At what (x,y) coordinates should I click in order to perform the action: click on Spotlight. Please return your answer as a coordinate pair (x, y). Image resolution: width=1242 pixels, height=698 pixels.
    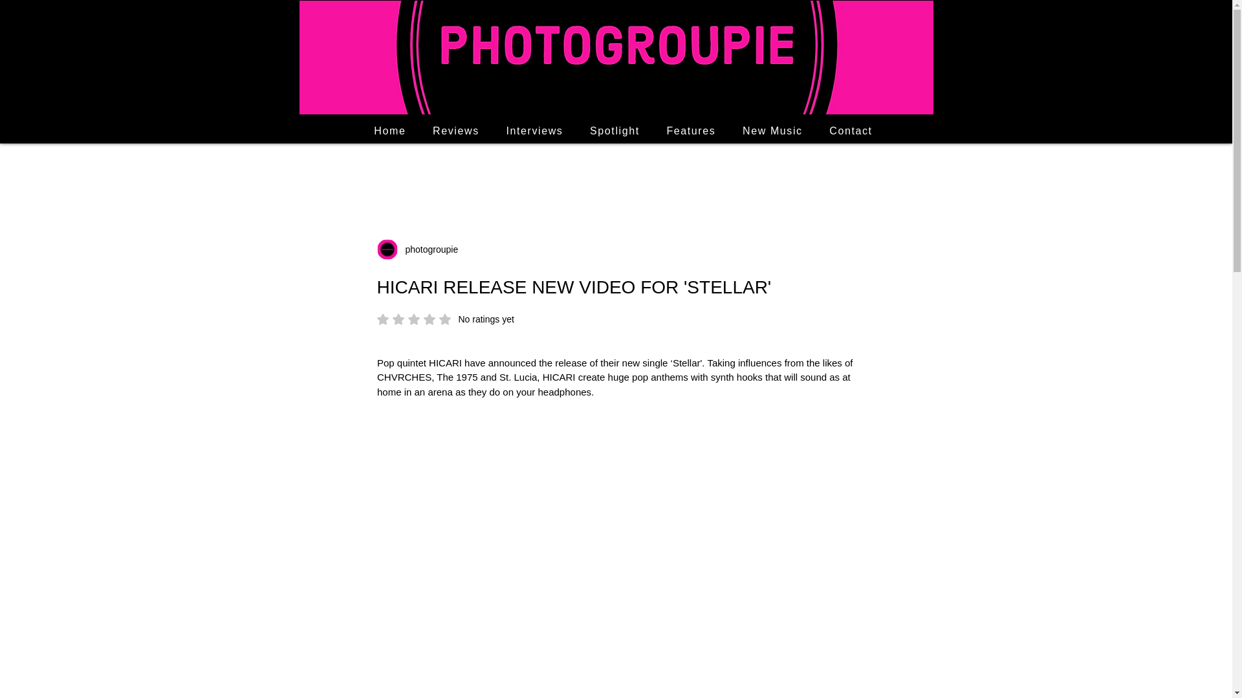
    Looking at the image, I should click on (445, 319).